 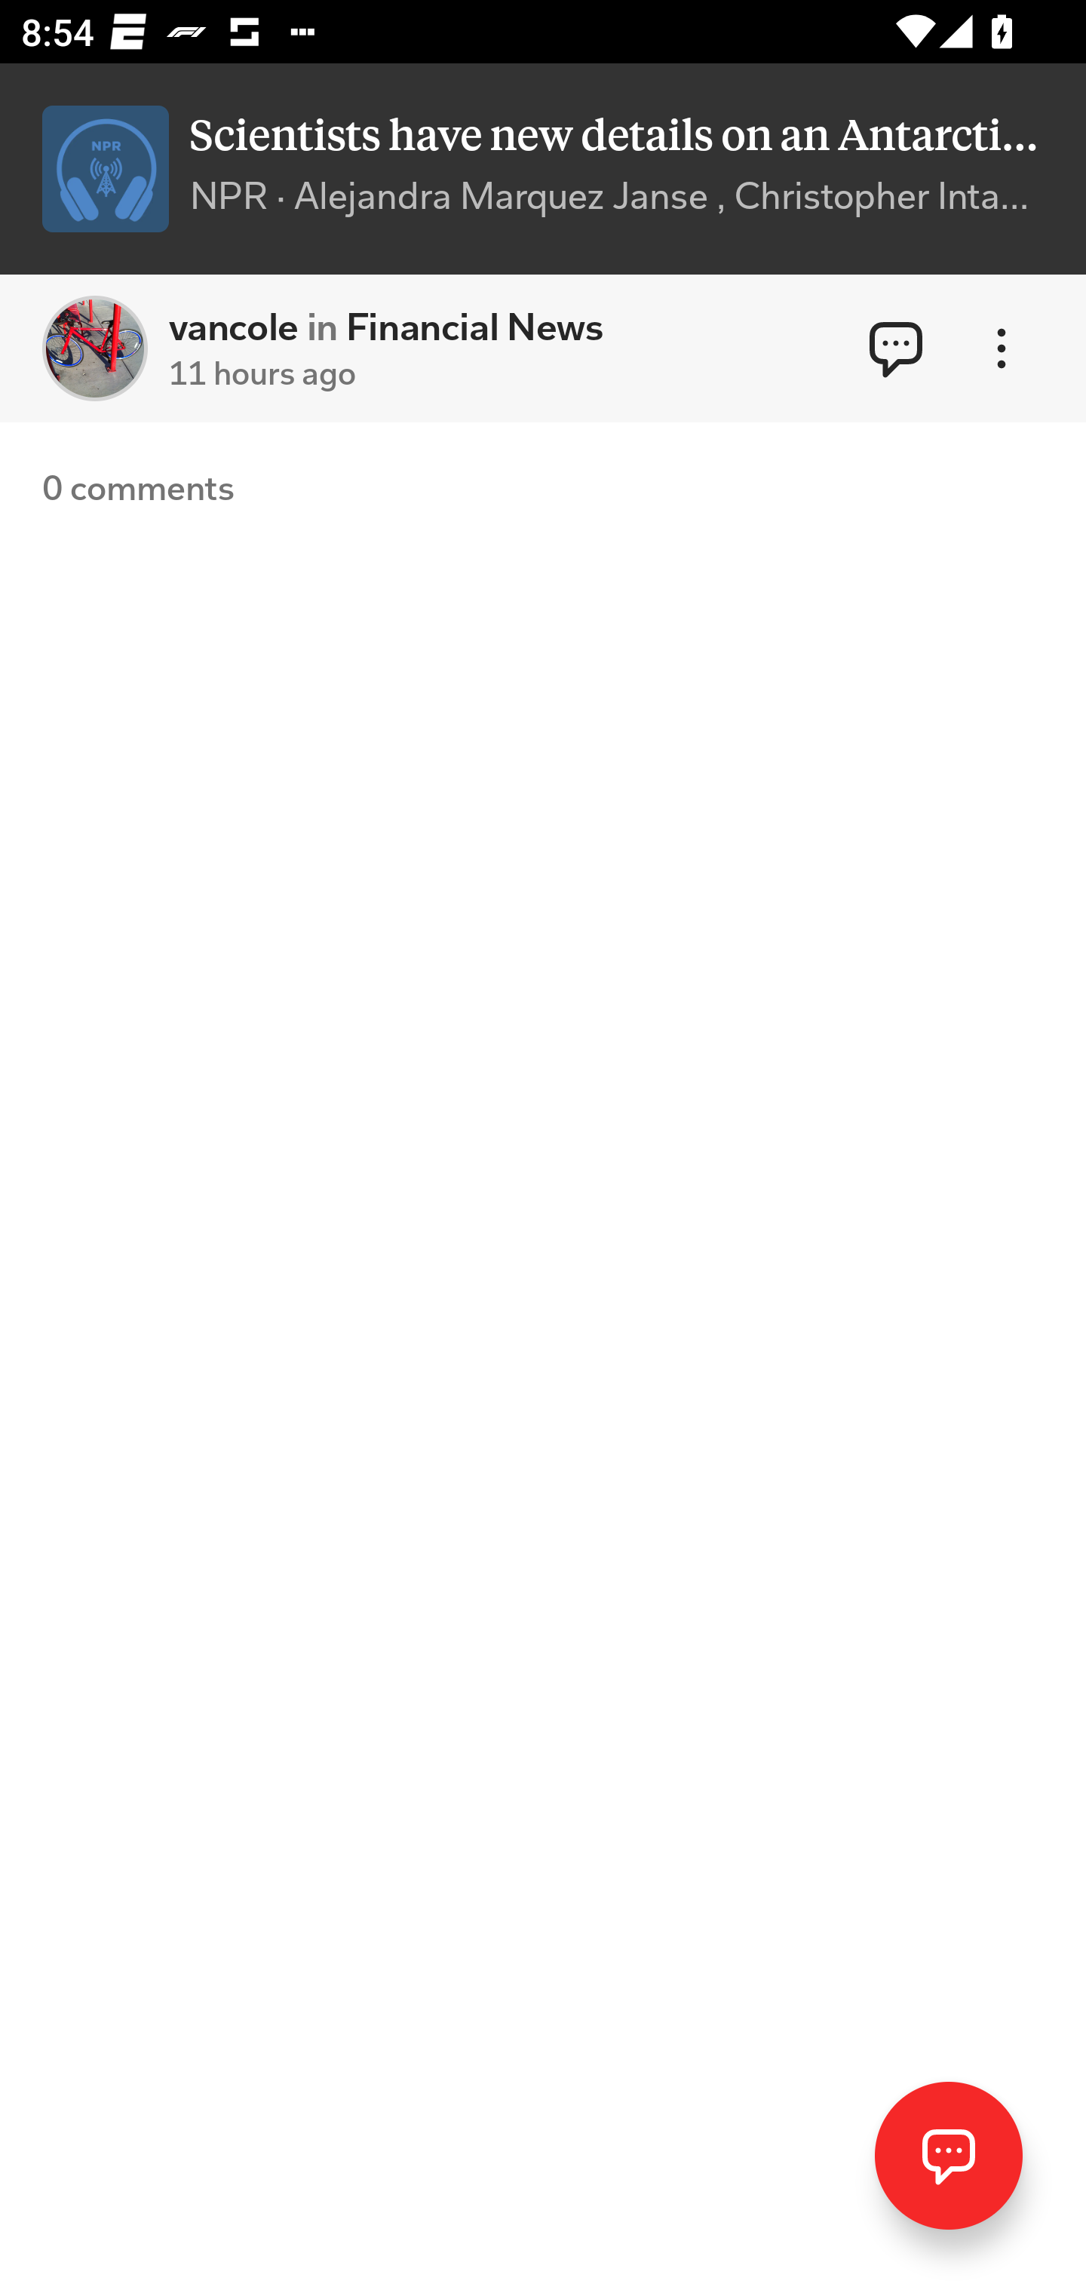 What do you see at coordinates (95, 348) in the screenshot?
I see `vancole` at bounding box center [95, 348].